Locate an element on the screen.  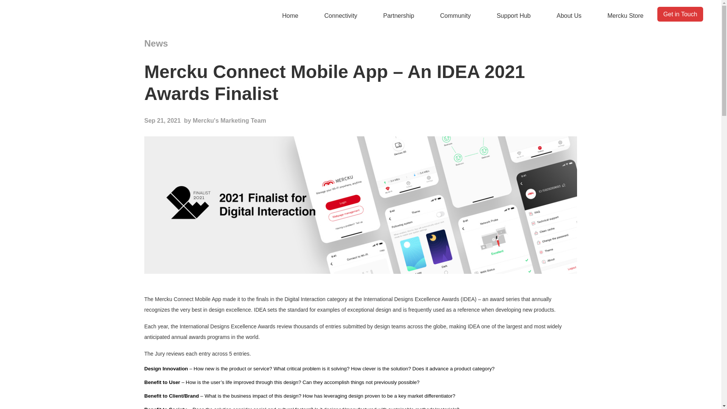
About Us is located at coordinates (569, 16).